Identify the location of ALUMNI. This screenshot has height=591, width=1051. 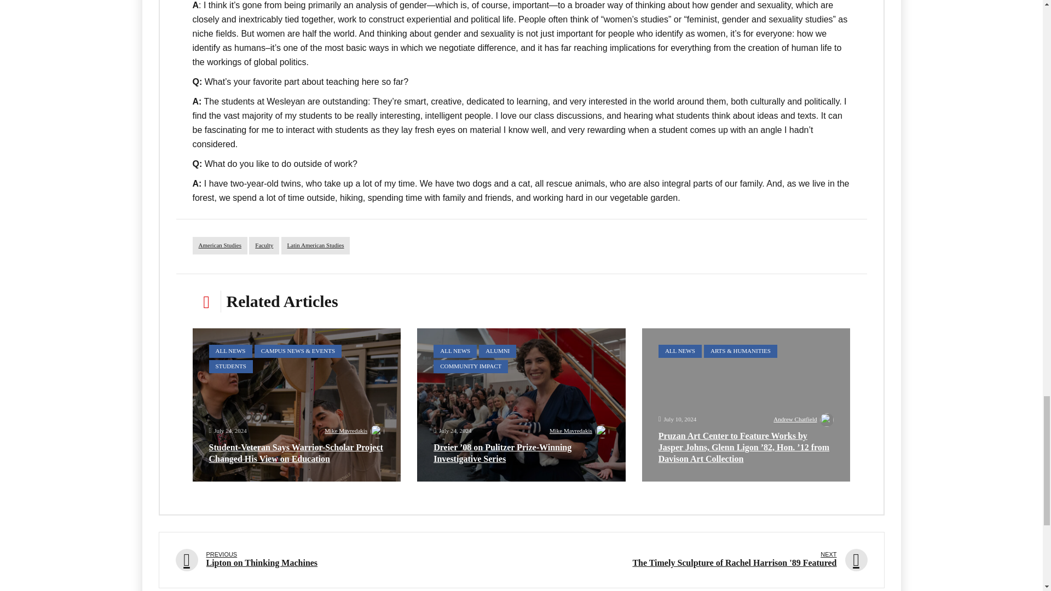
(497, 351).